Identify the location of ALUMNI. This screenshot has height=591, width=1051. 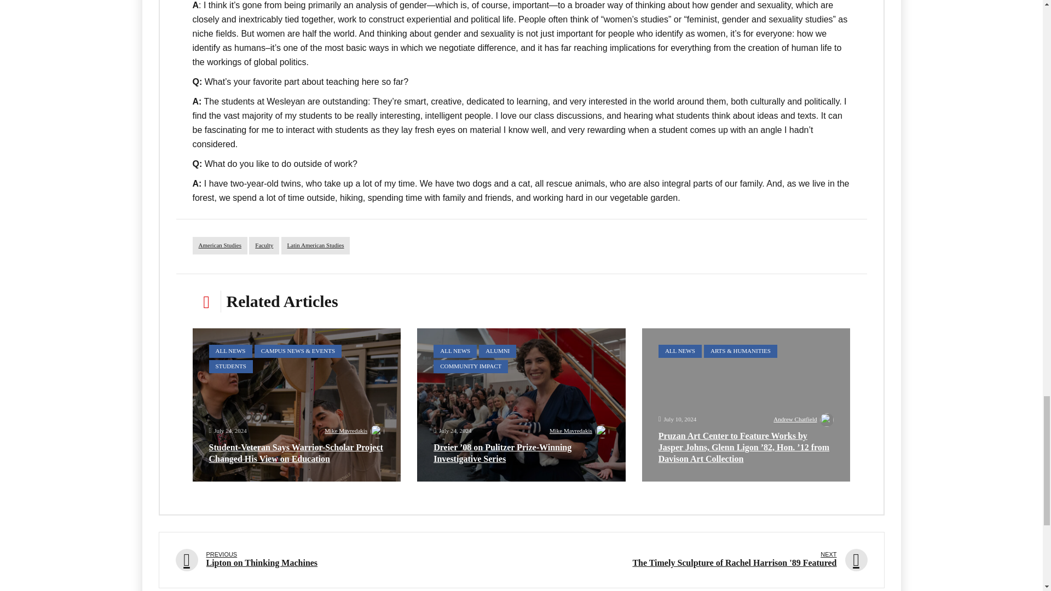
(497, 351).